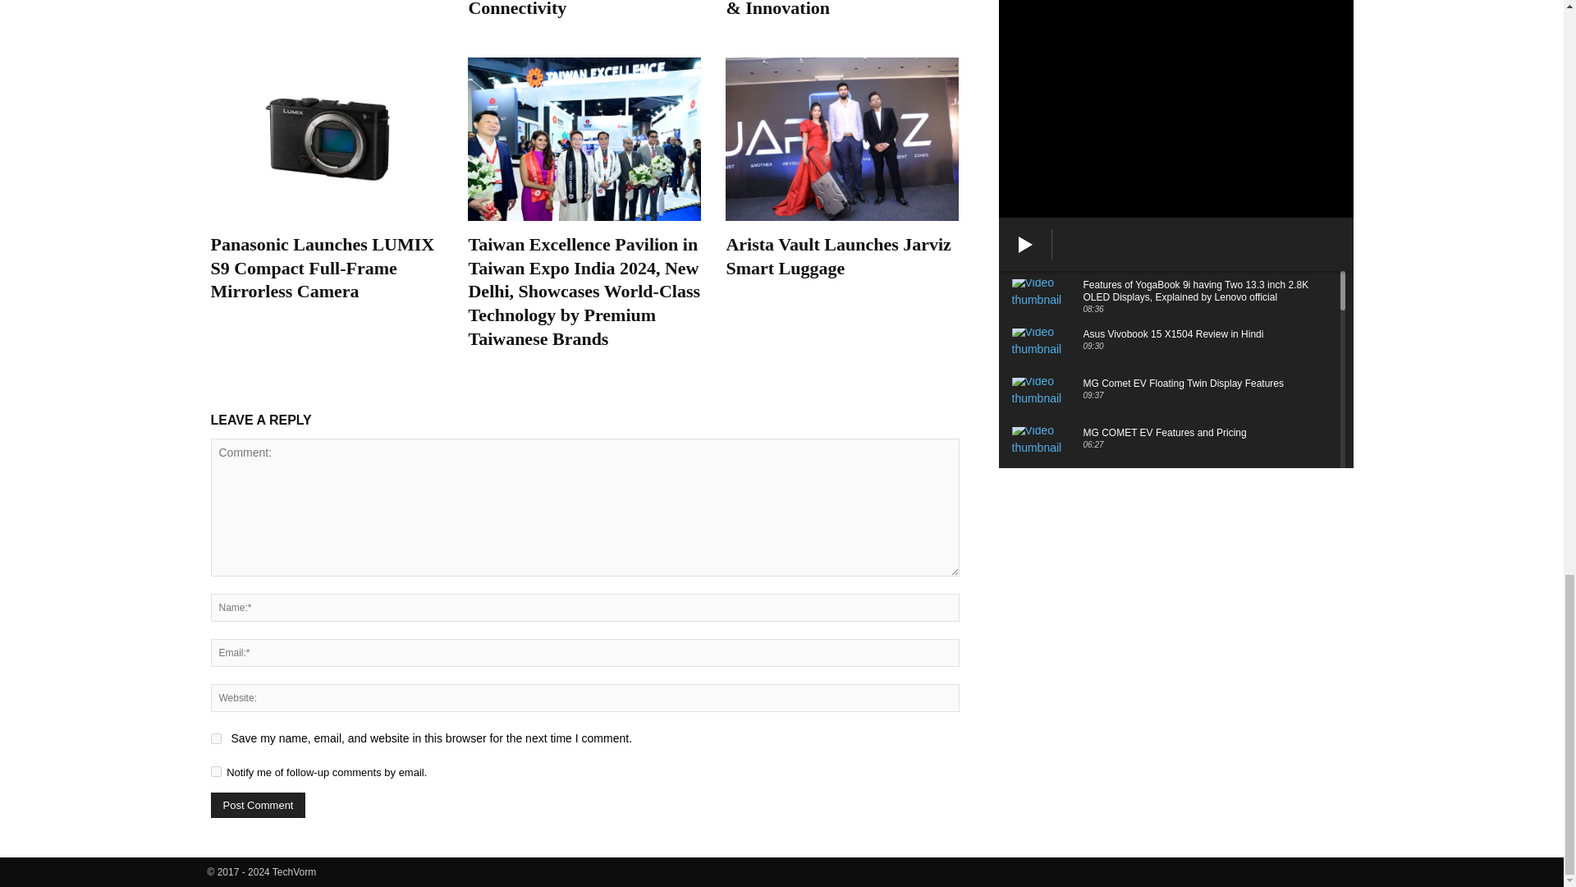 This screenshot has height=887, width=1576. Describe the element at coordinates (215, 772) in the screenshot. I see `subscribe` at that location.